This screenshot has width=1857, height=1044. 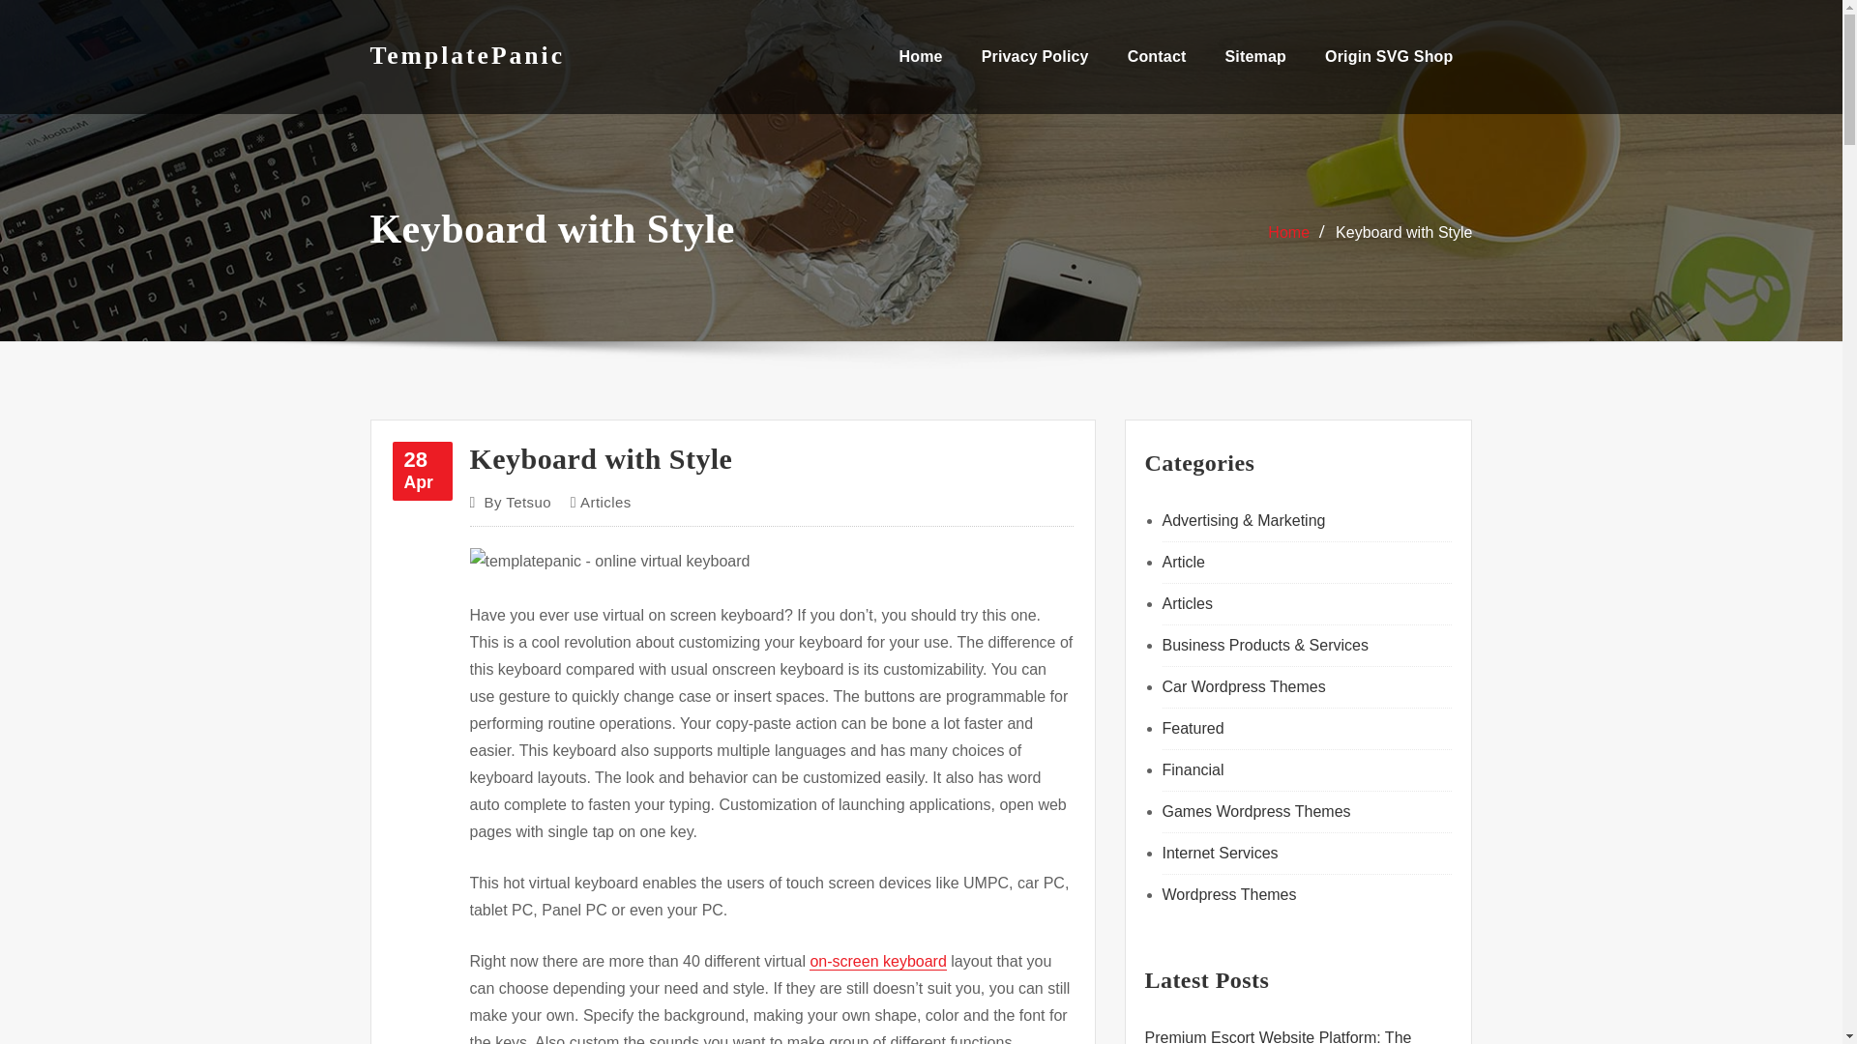 What do you see at coordinates (1389, 56) in the screenshot?
I see `Featured` at bounding box center [1389, 56].